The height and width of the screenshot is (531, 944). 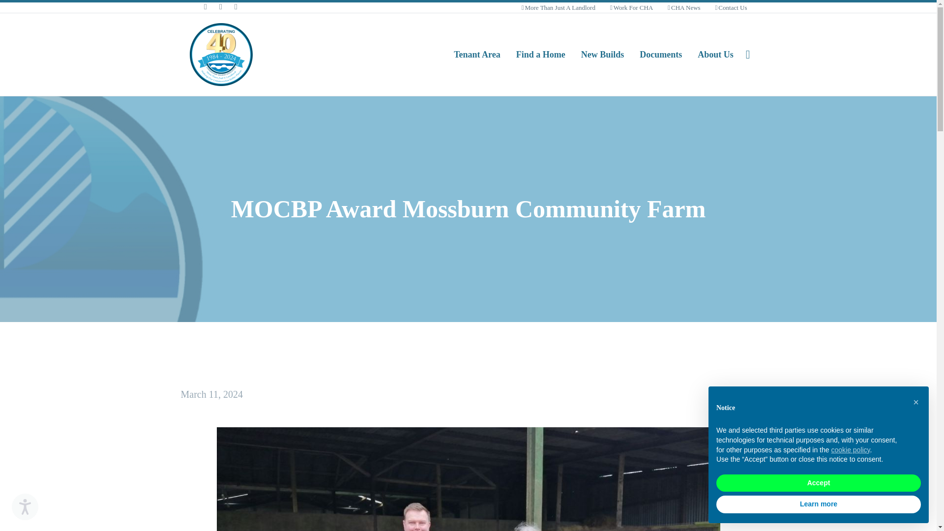 What do you see at coordinates (715, 55) in the screenshot?
I see `About Us` at bounding box center [715, 55].